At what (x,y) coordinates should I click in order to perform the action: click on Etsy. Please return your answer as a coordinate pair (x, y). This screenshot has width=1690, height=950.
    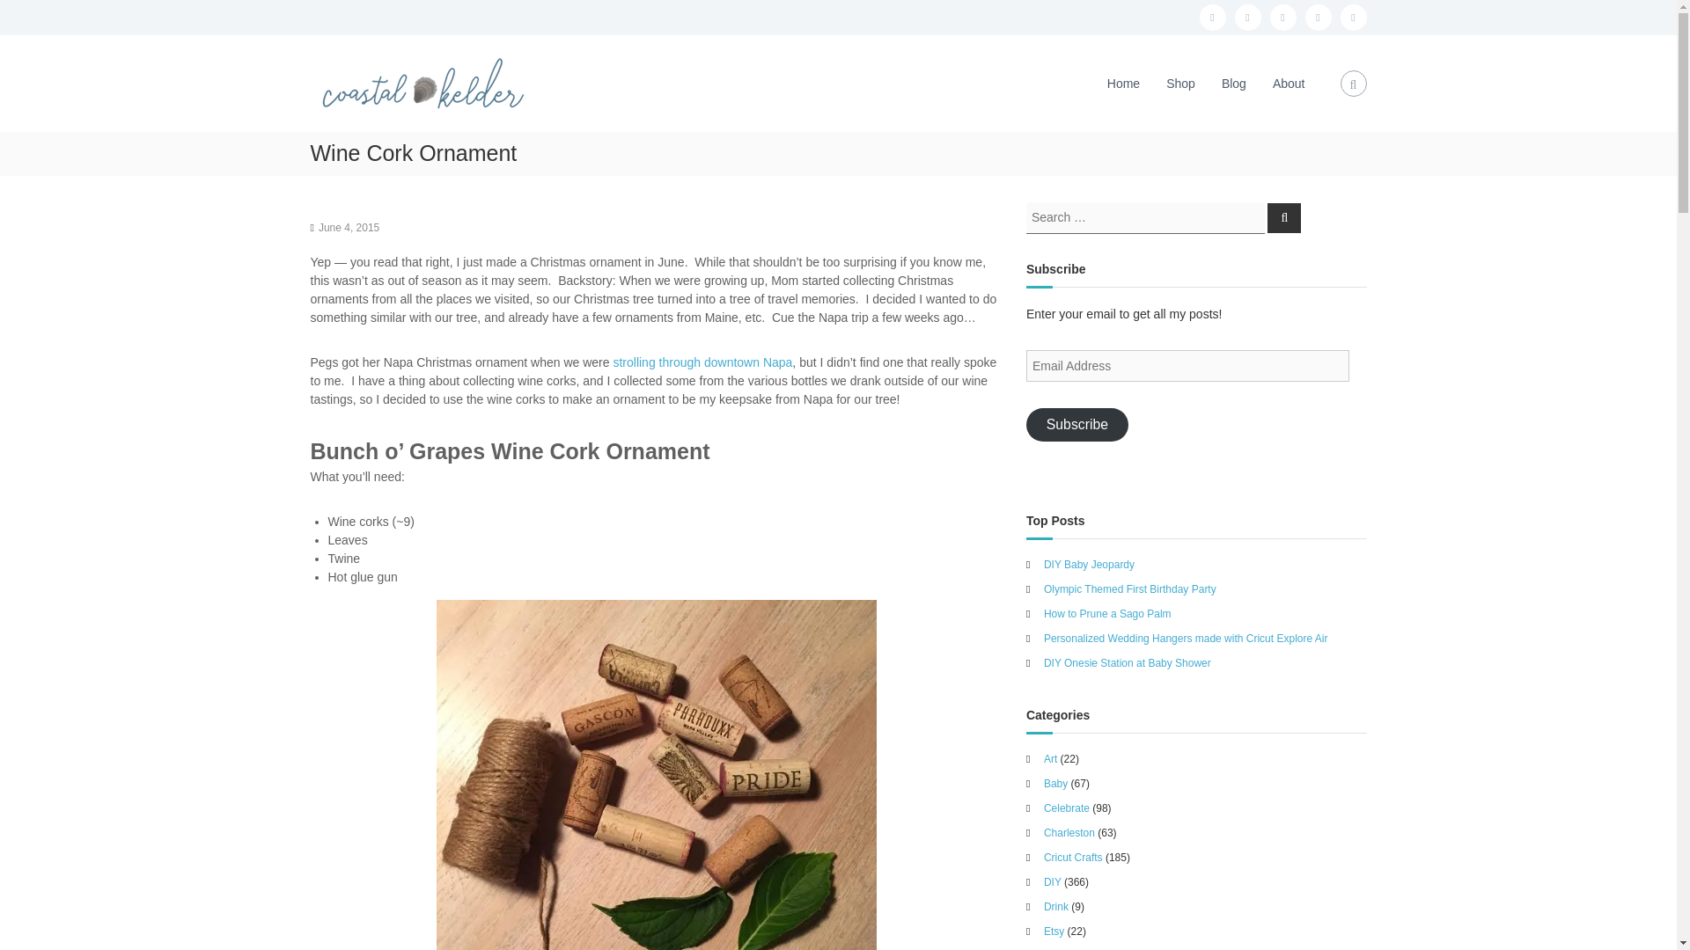
    Looking at the image, I should click on (1352, 18).